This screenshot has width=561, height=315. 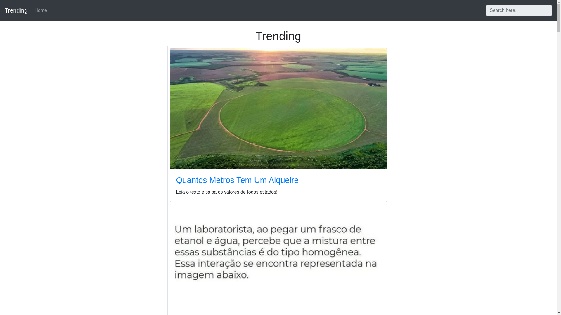 What do you see at coordinates (237, 180) in the screenshot?
I see `Quantos Metros Tem Um Alqueire` at bounding box center [237, 180].